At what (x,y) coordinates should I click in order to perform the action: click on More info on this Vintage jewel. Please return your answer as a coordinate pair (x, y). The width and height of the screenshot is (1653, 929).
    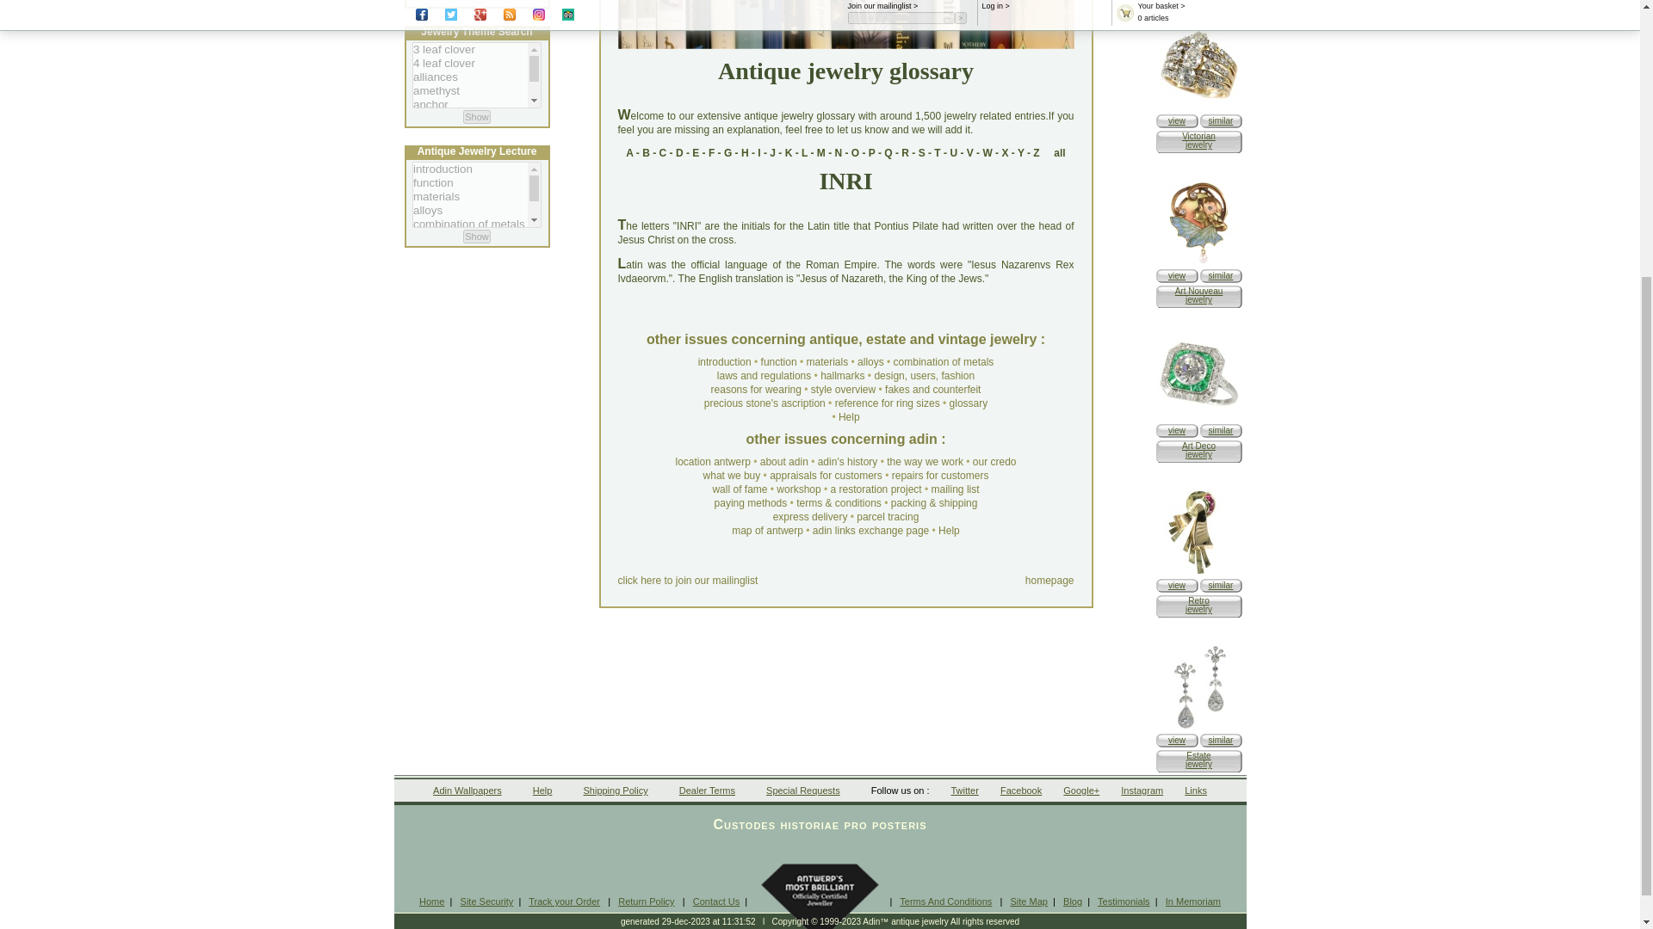
    Looking at the image, I should click on (1176, 740).